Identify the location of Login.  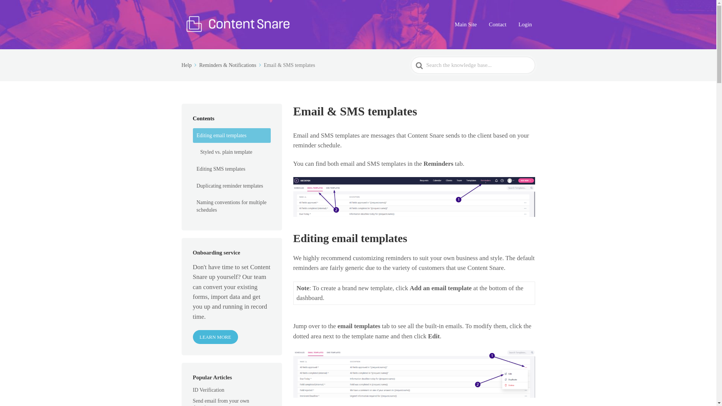
(525, 24).